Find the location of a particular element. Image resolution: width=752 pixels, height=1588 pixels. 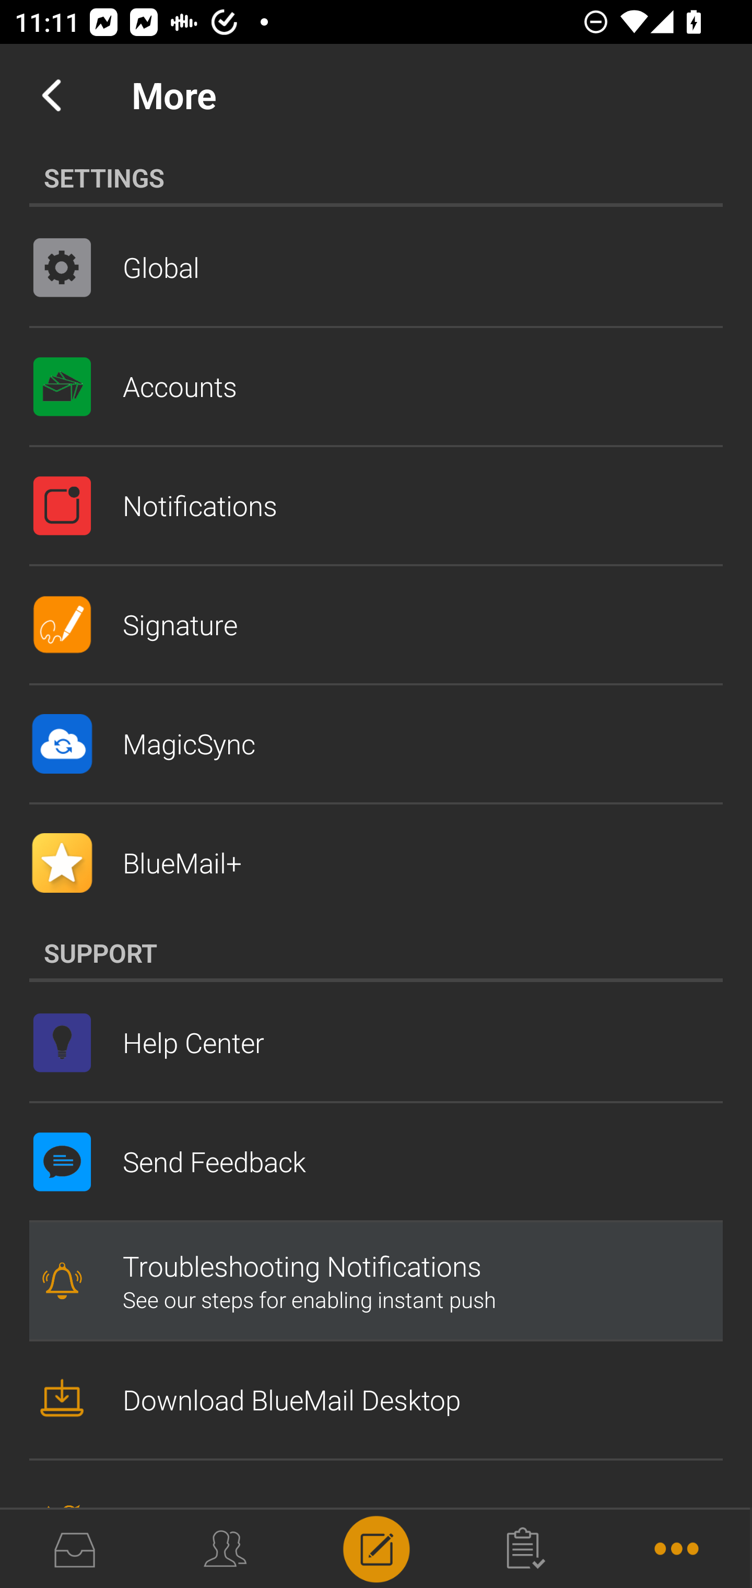

Download BlueMail Desktop is located at coordinates (376, 1399).